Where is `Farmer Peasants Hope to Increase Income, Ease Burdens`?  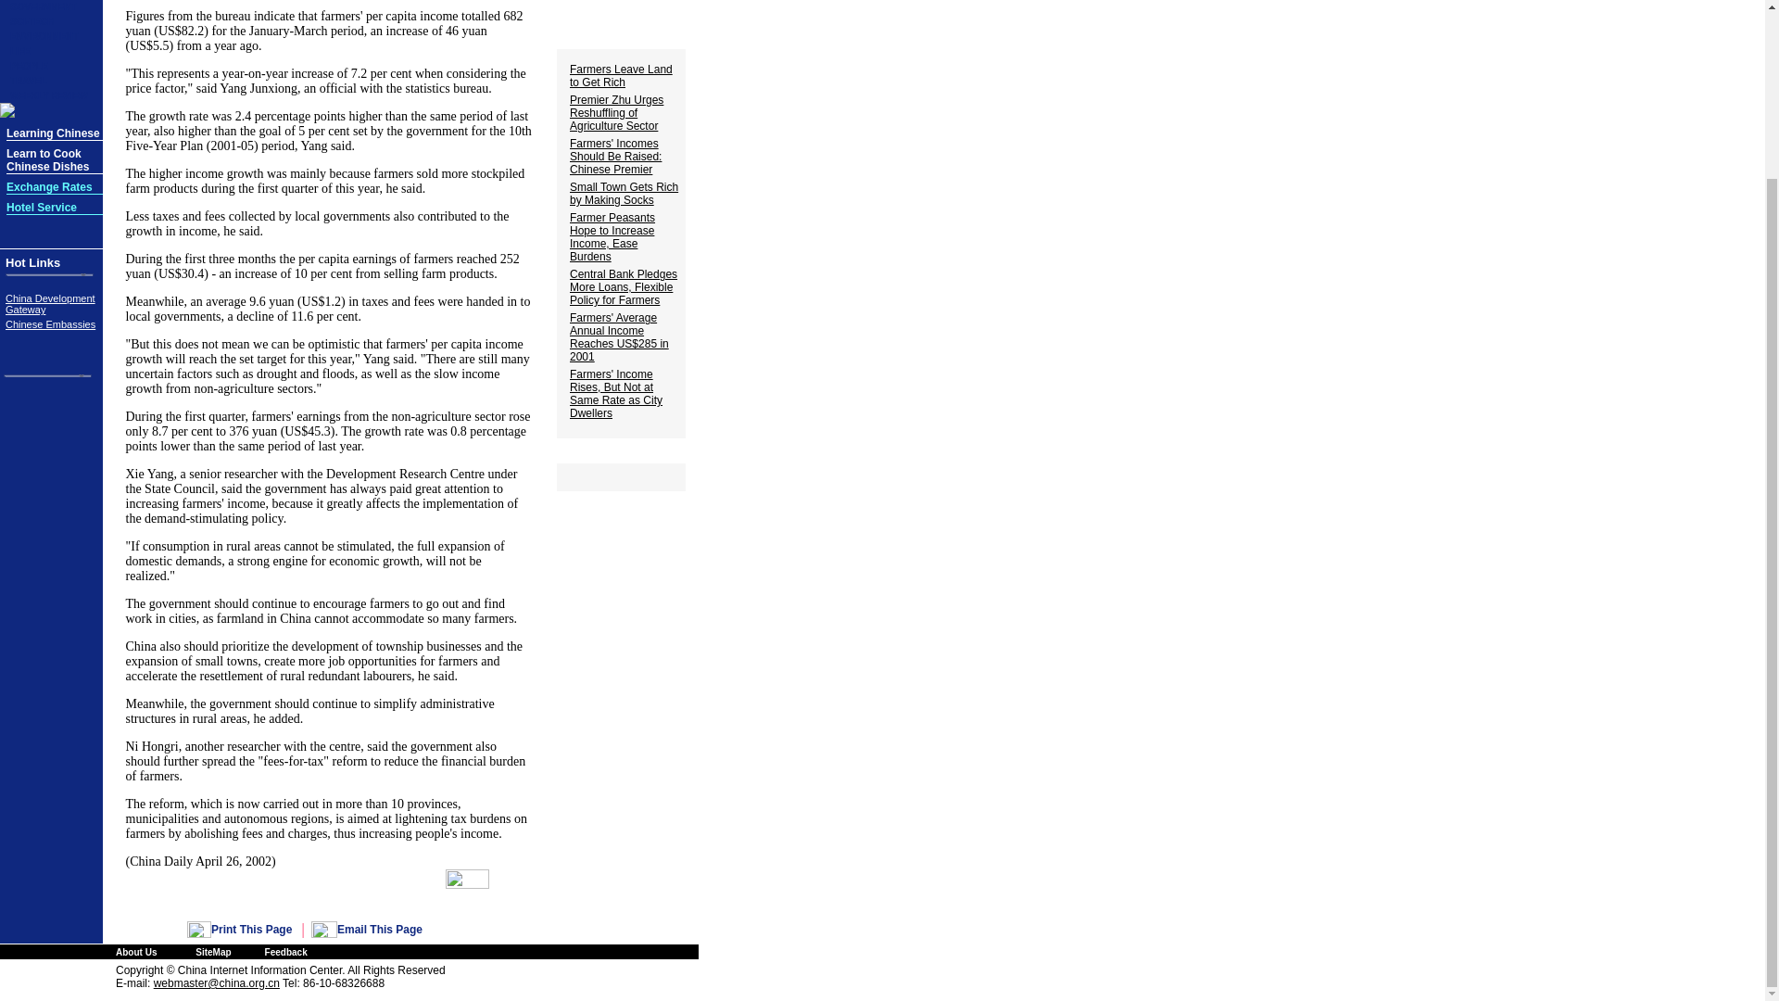 Farmer Peasants Hope to Increase Income, Ease Burdens is located at coordinates (612, 237).